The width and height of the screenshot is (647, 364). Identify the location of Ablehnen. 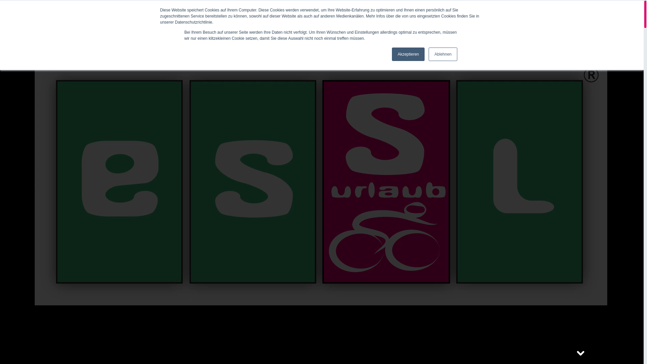
(443, 54).